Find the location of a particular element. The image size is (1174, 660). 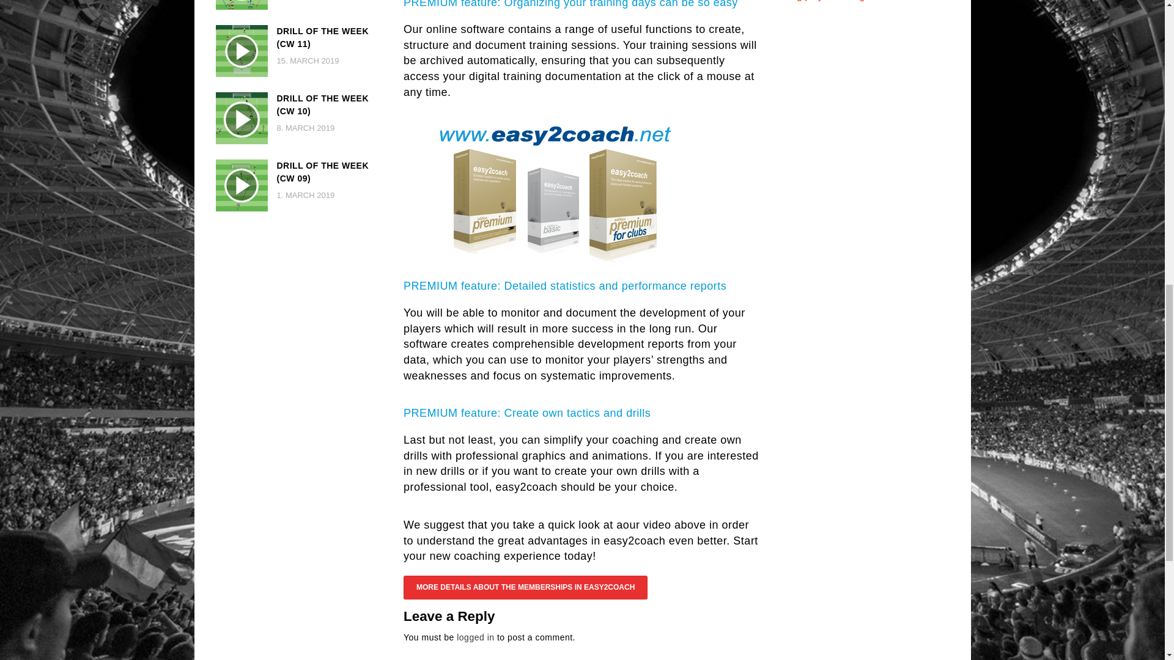

PREMIUM feature: Detailed statistics and performance reports is located at coordinates (565, 286).